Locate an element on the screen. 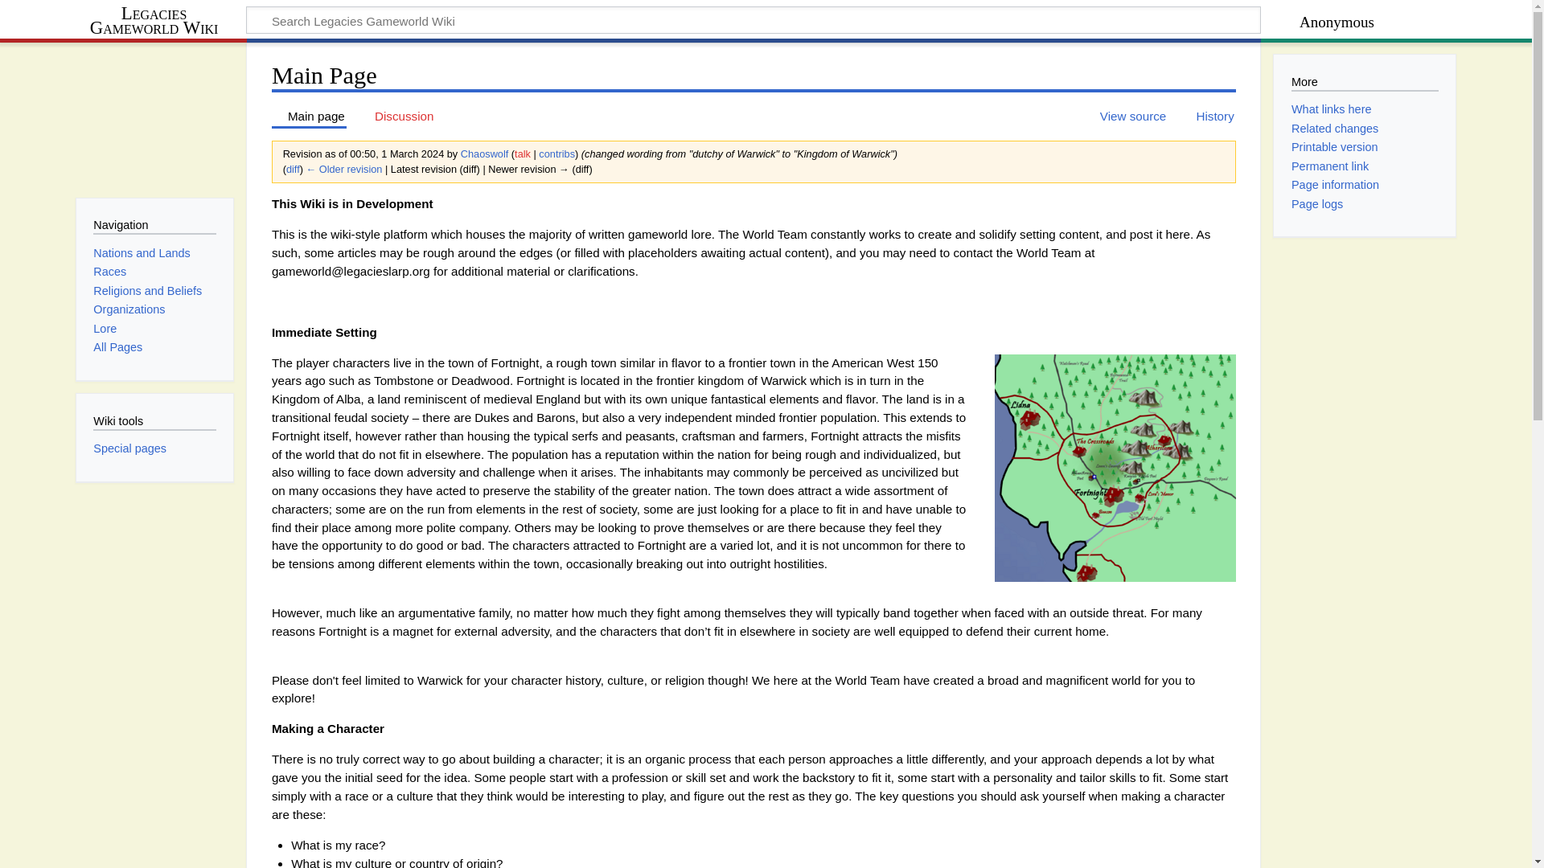 The width and height of the screenshot is (1544, 868). diff is located at coordinates (293, 169).